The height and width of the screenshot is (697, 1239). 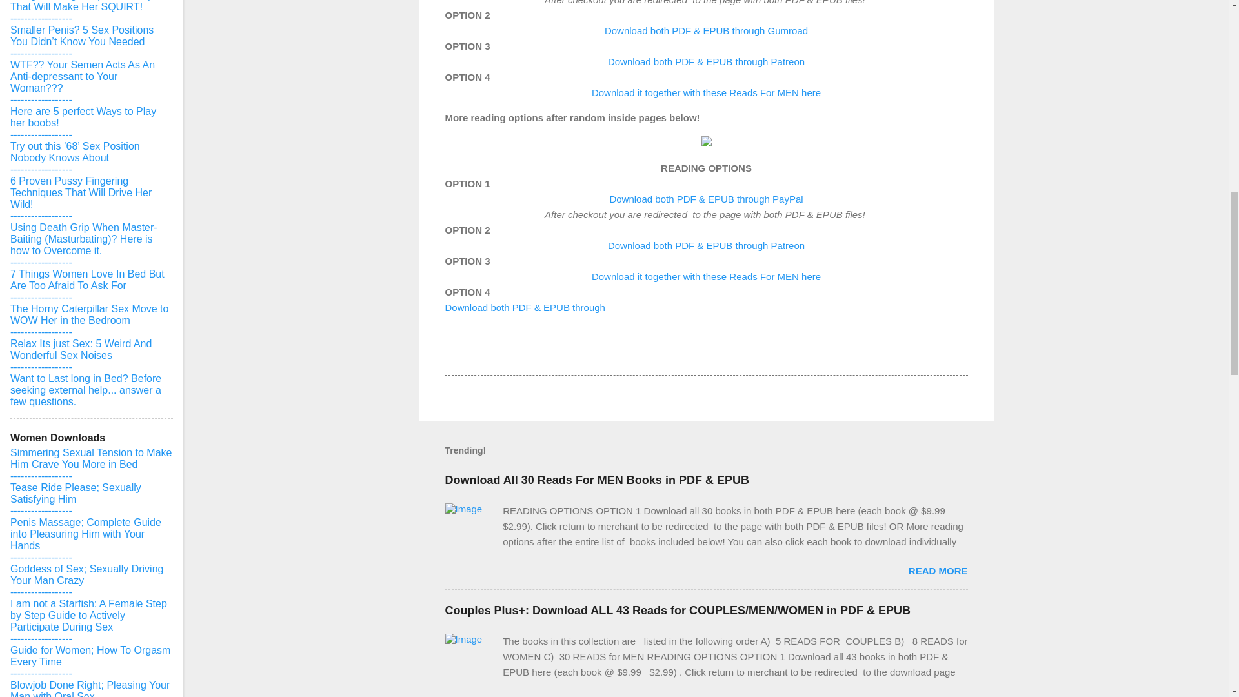 I want to click on Download it together with these Reads For MEN here, so click(x=706, y=276).